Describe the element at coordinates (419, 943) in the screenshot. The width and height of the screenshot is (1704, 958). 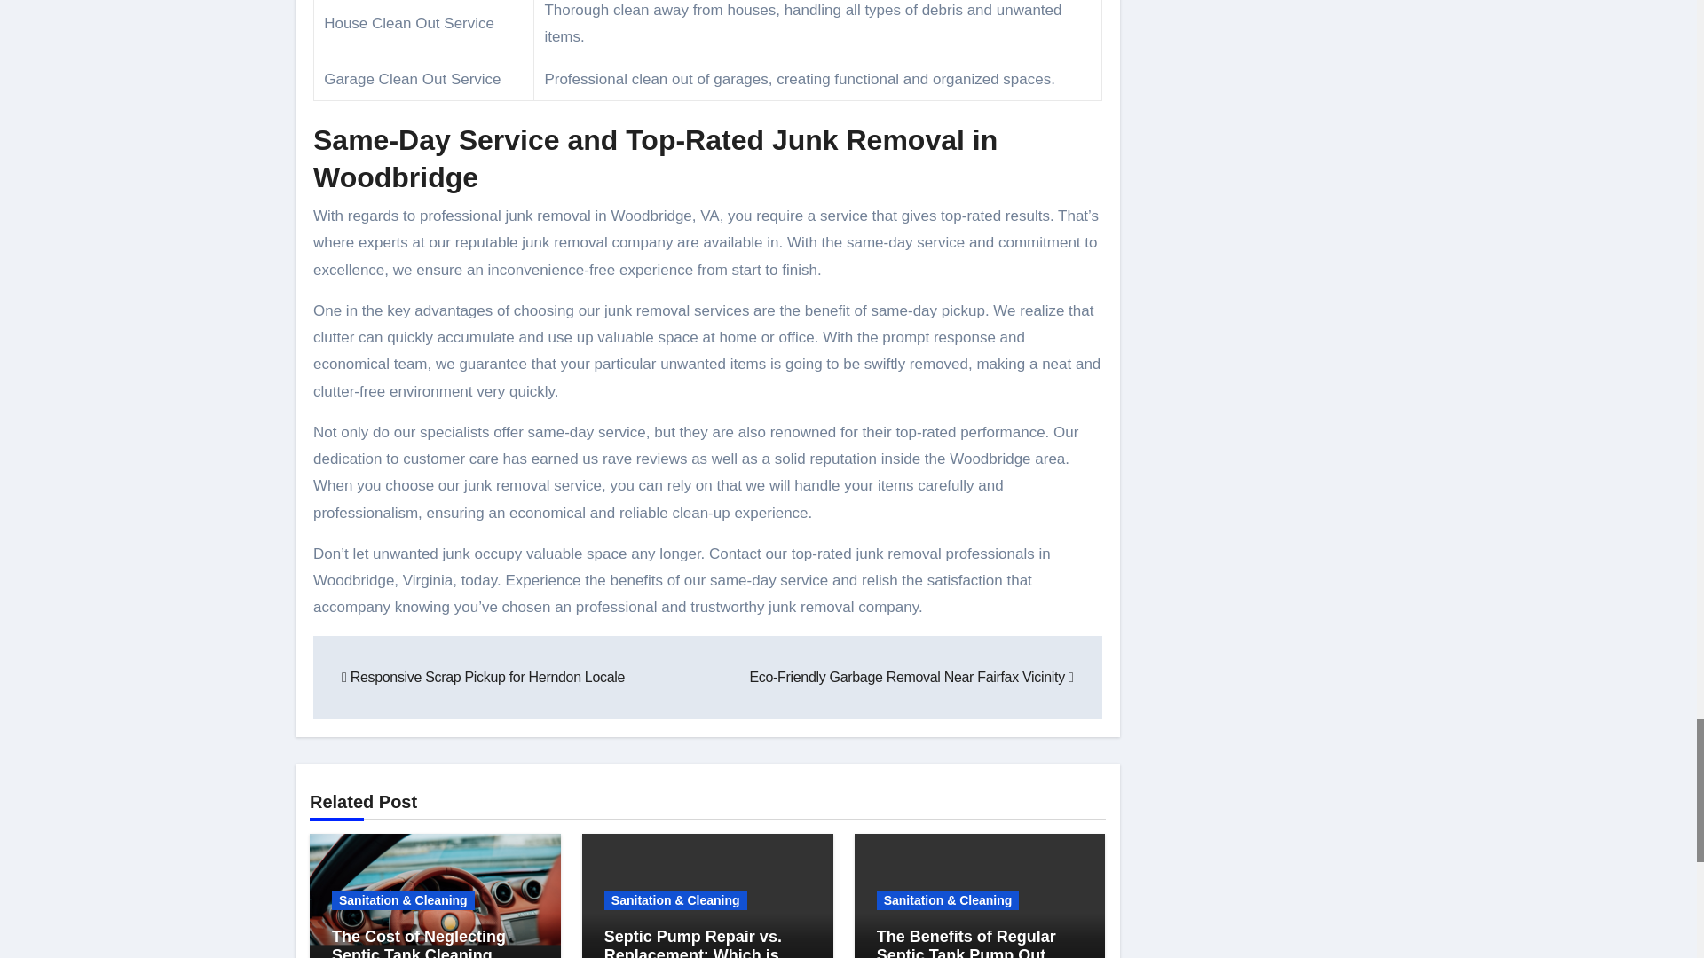
I see `Permalink to: The Cost of Neglecting Septic Tank Cleaning` at that location.